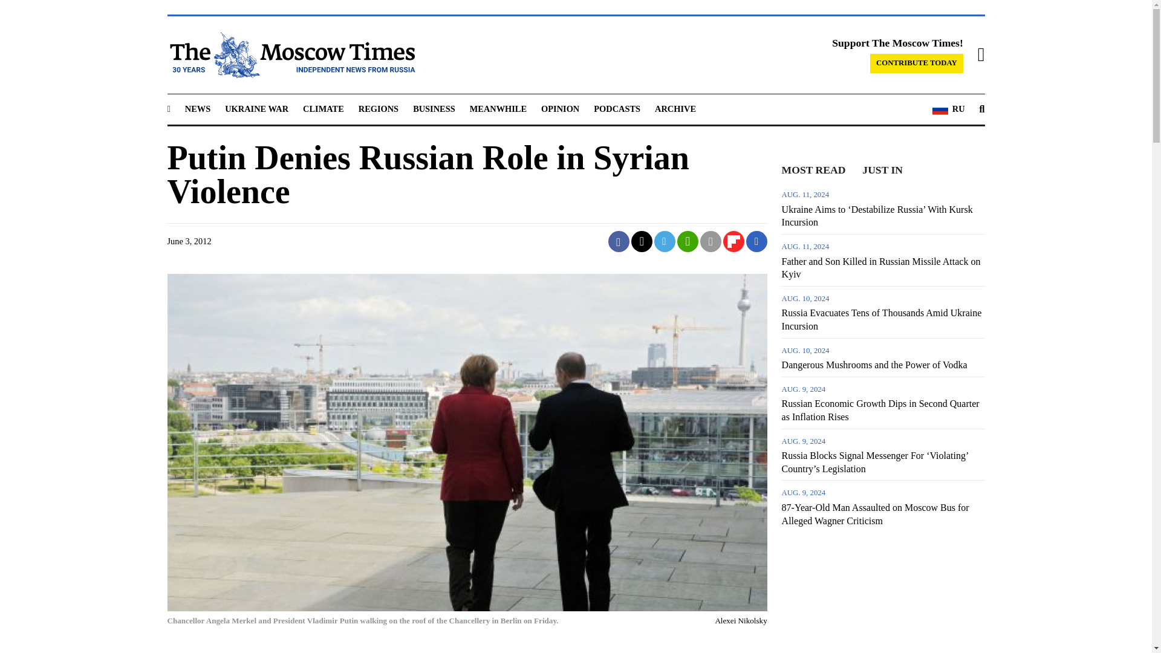  What do you see at coordinates (197, 108) in the screenshot?
I see `NEWS` at bounding box center [197, 108].